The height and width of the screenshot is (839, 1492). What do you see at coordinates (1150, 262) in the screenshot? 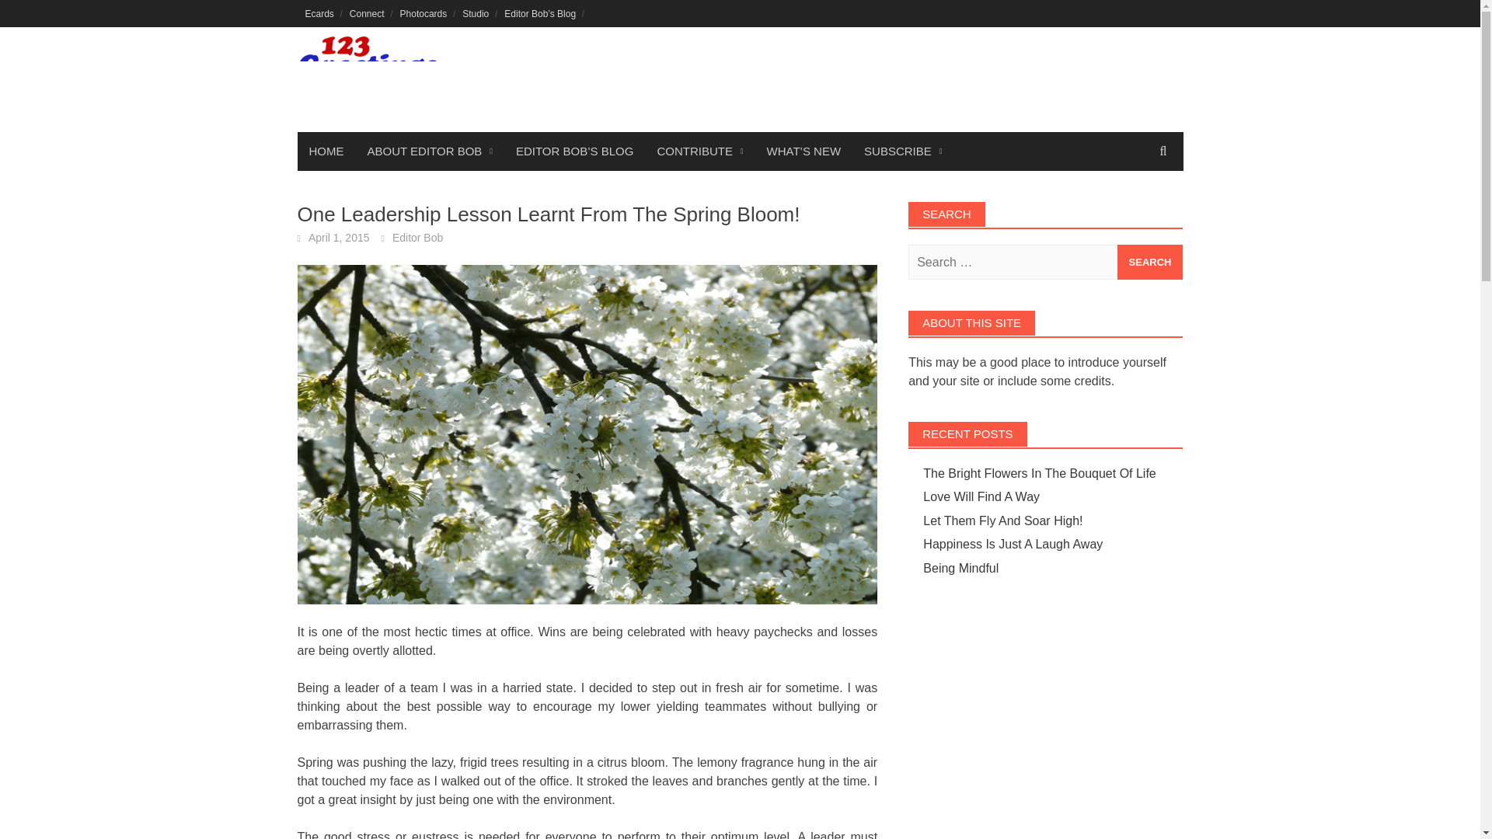
I see `Search` at bounding box center [1150, 262].